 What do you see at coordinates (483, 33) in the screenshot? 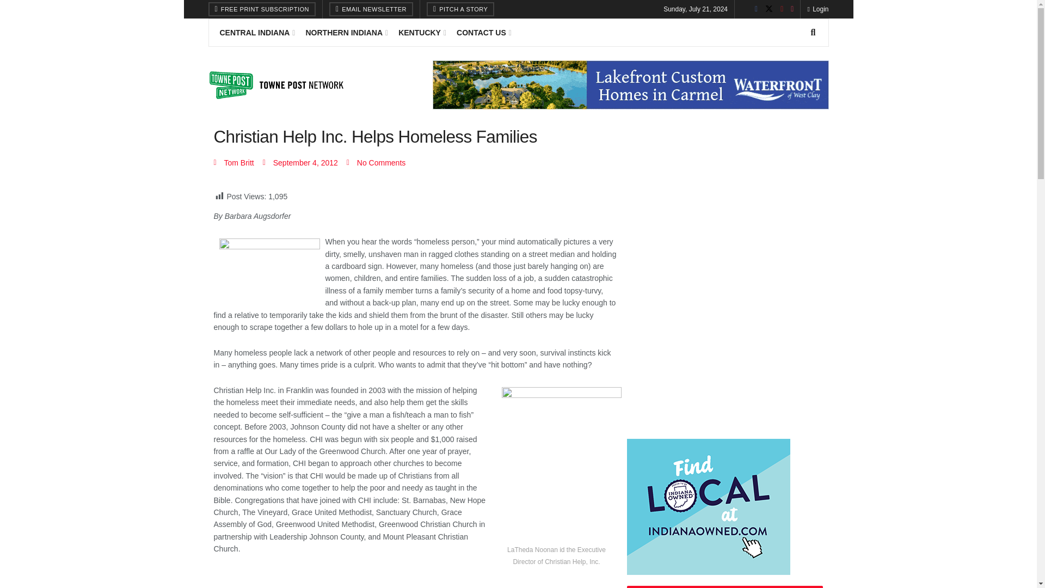
I see `CONTACT US` at bounding box center [483, 33].